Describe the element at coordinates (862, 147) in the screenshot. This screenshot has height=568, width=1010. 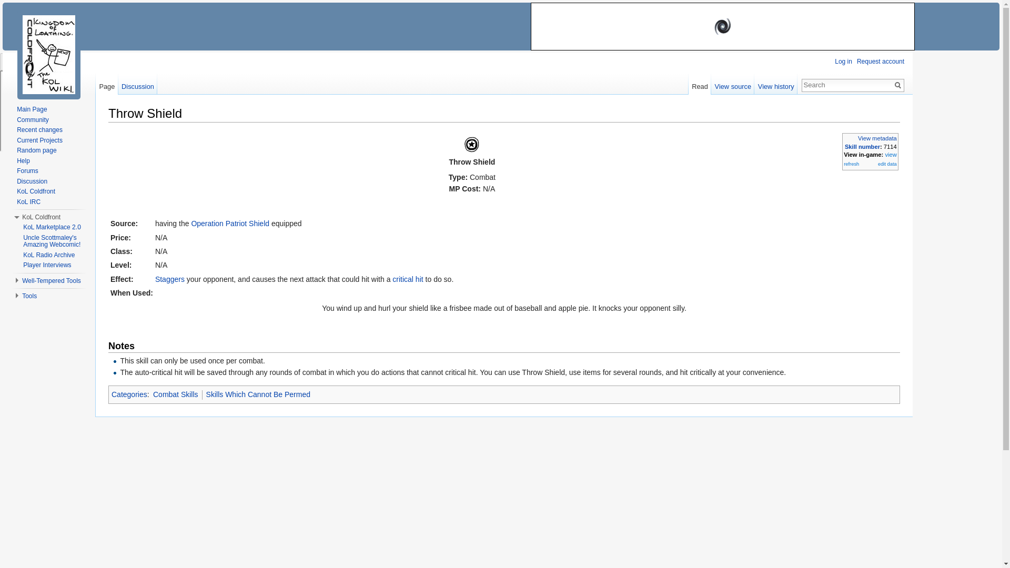
I see `Skills by number` at that location.